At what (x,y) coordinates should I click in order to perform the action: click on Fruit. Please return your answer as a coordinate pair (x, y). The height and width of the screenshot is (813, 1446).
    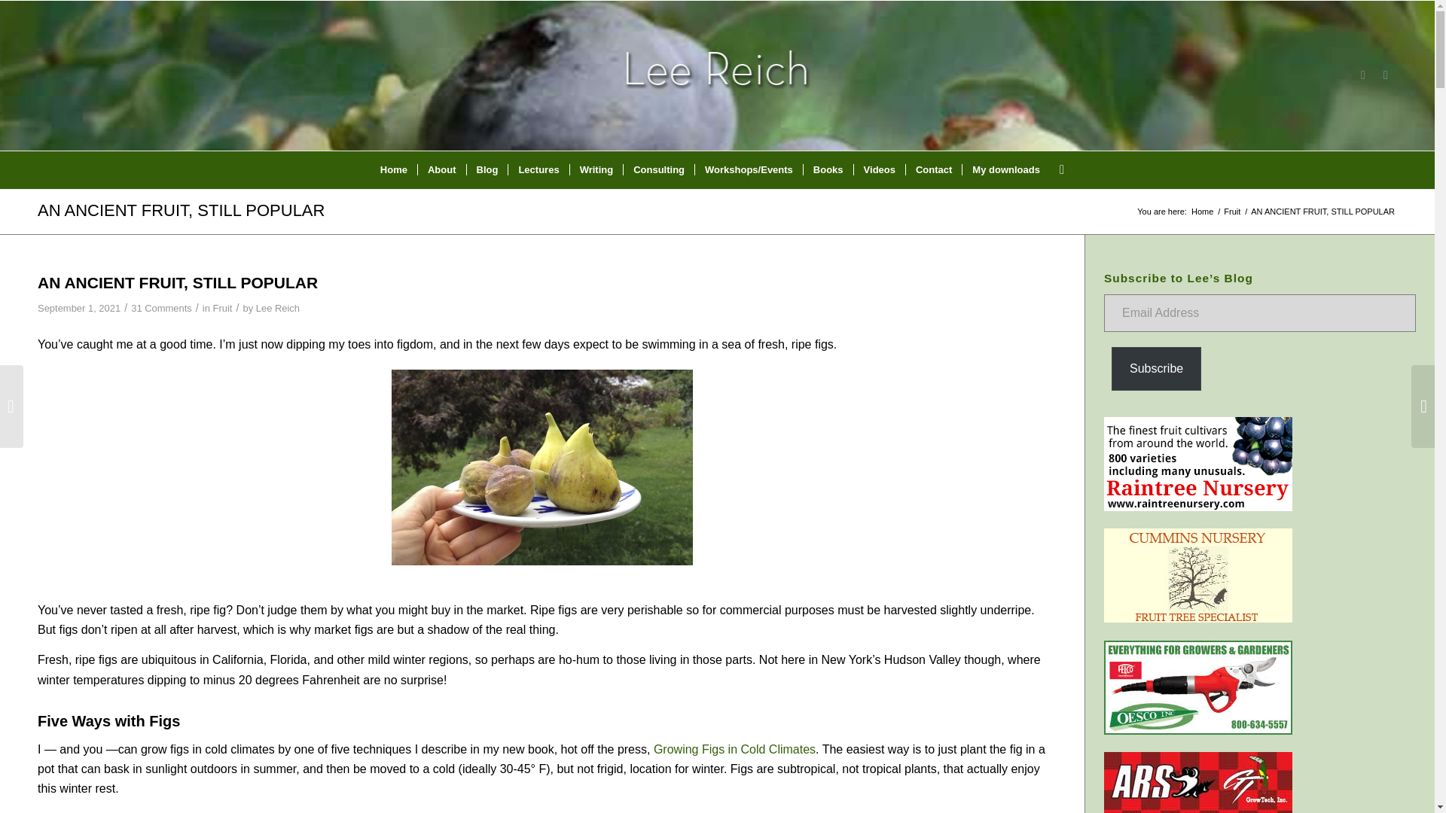
    Looking at the image, I should click on (223, 307).